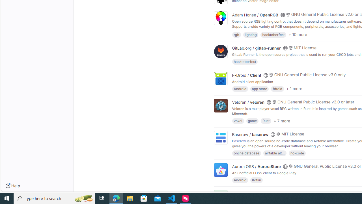 Image resolution: width=362 pixels, height=204 pixels. What do you see at coordinates (275, 153) in the screenshot?
I see `airtable alt...` at bounding box center [275, 153].